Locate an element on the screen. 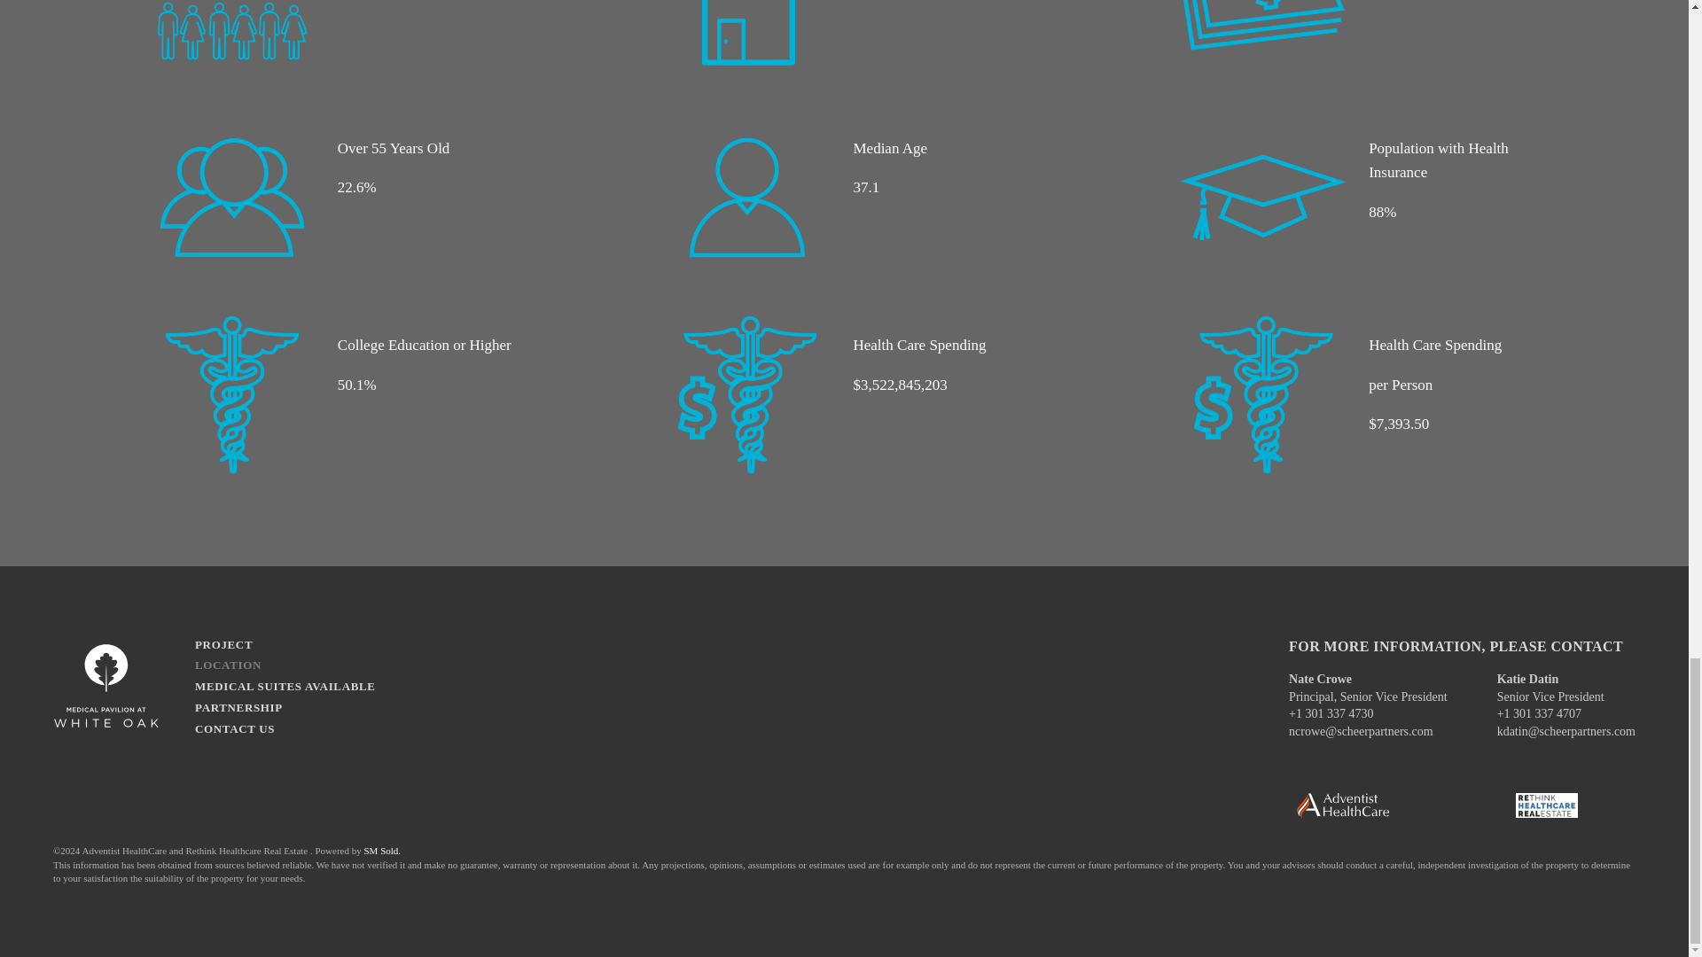 The image size is (1702, 957). PROJECT is located at coordinates (285, 645).